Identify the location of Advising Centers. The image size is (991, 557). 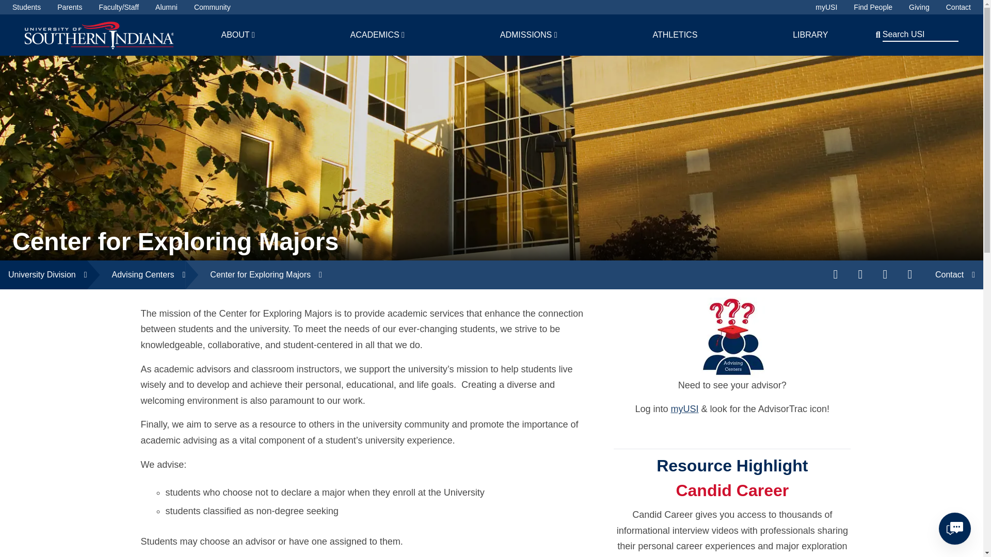
(136, 274).